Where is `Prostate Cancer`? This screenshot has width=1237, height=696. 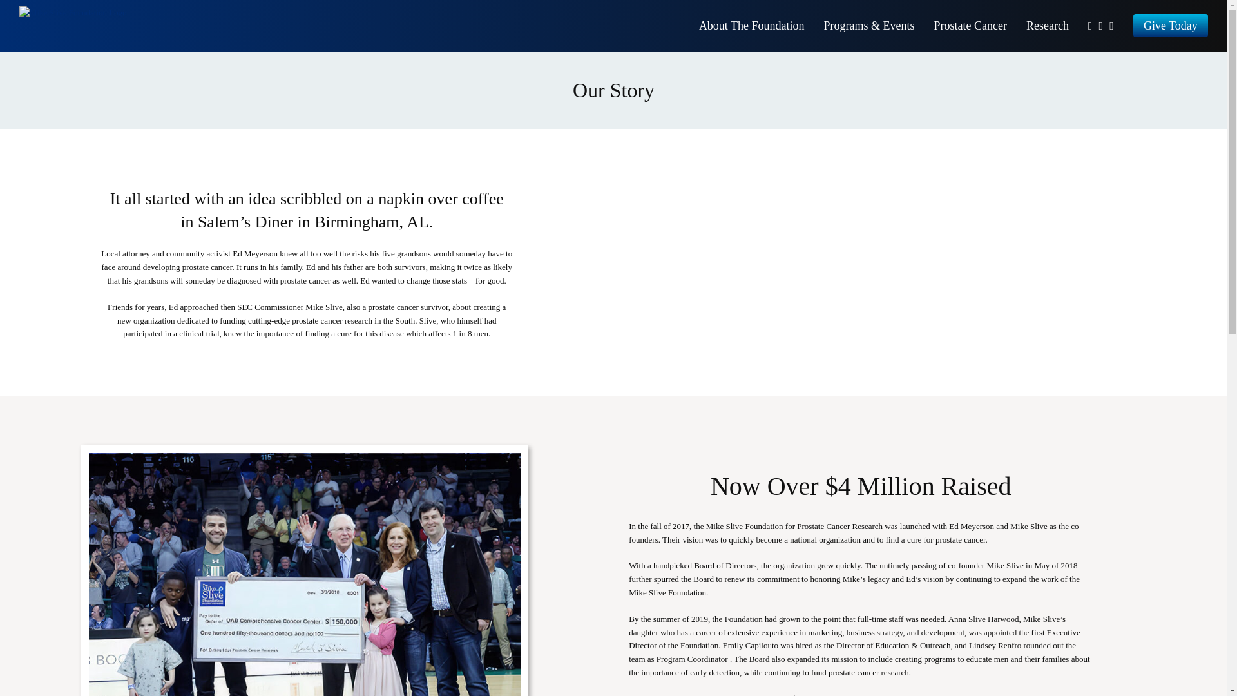 Prostate Cancer is located at coordinates (970, 26).